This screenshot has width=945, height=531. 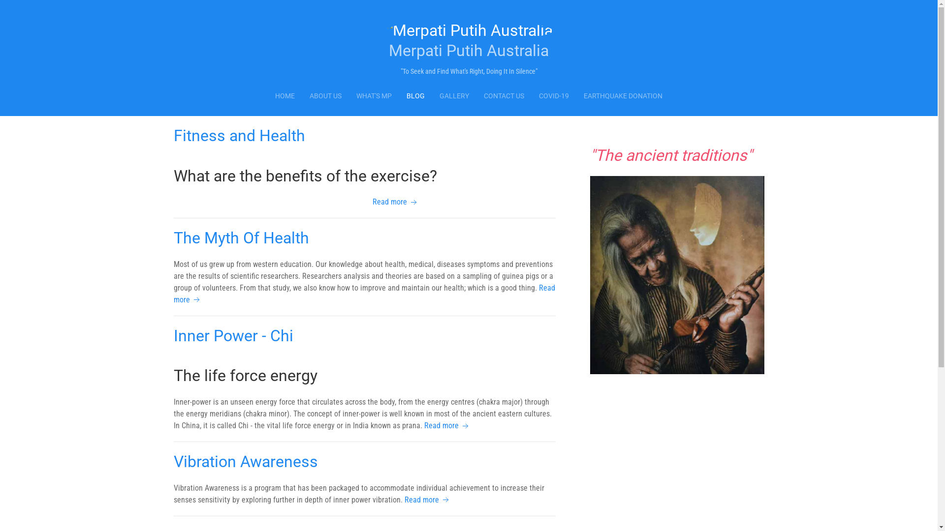 I want to click on Read more, so click(x=428, y=500).